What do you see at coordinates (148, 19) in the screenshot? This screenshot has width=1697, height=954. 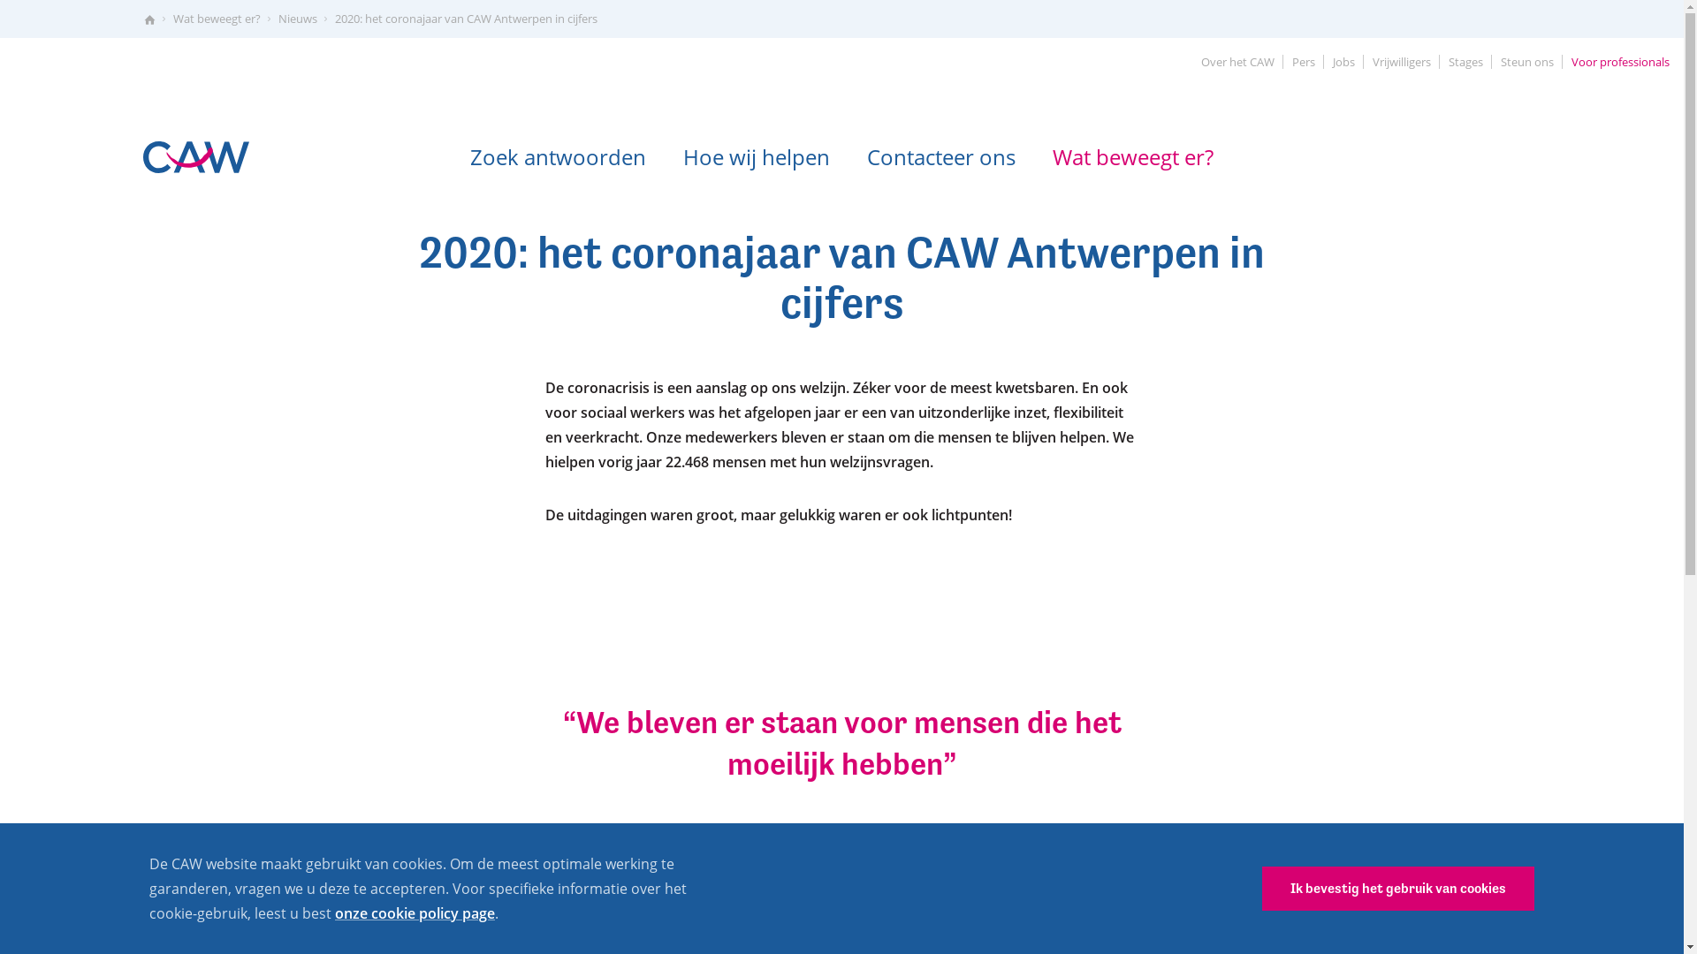 I see `Startpagina` at bounding box center [148, 19].